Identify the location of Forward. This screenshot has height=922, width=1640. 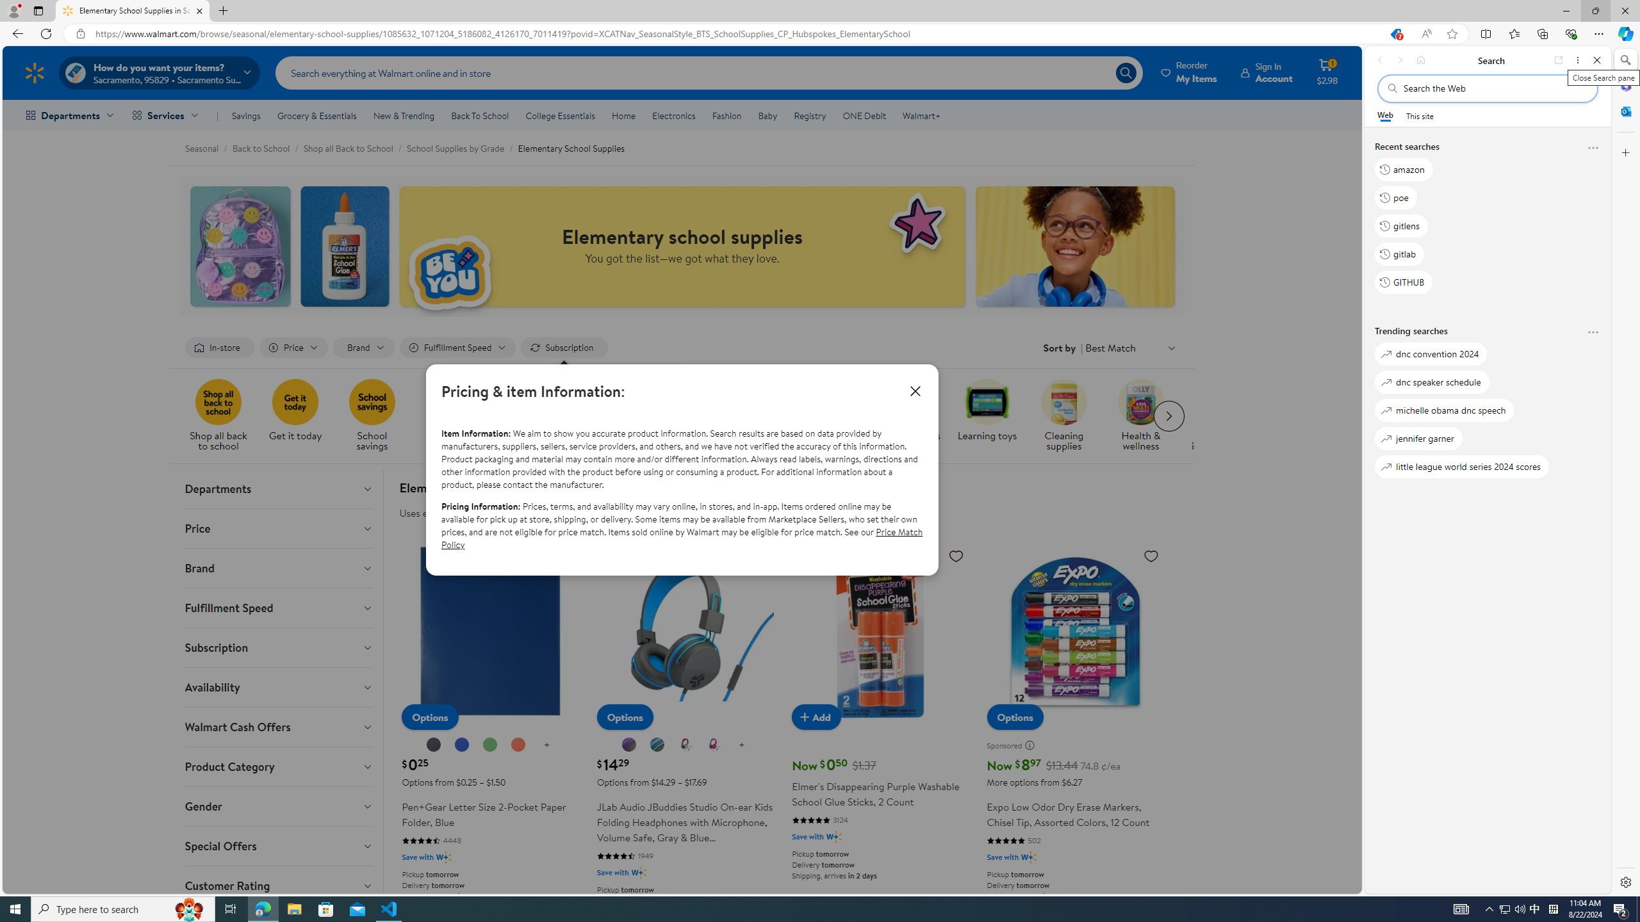
(1399, 60).